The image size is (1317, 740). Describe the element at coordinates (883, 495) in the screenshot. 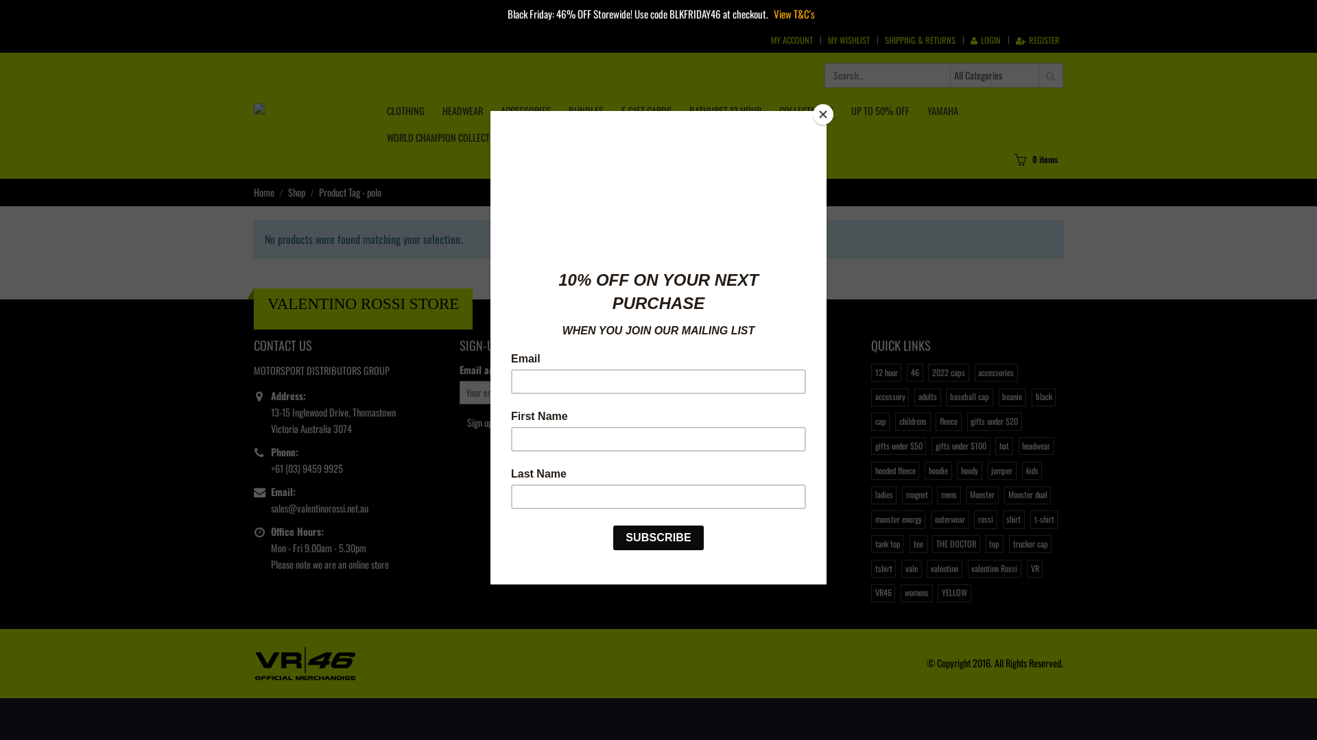

I see `ladies` at that location.